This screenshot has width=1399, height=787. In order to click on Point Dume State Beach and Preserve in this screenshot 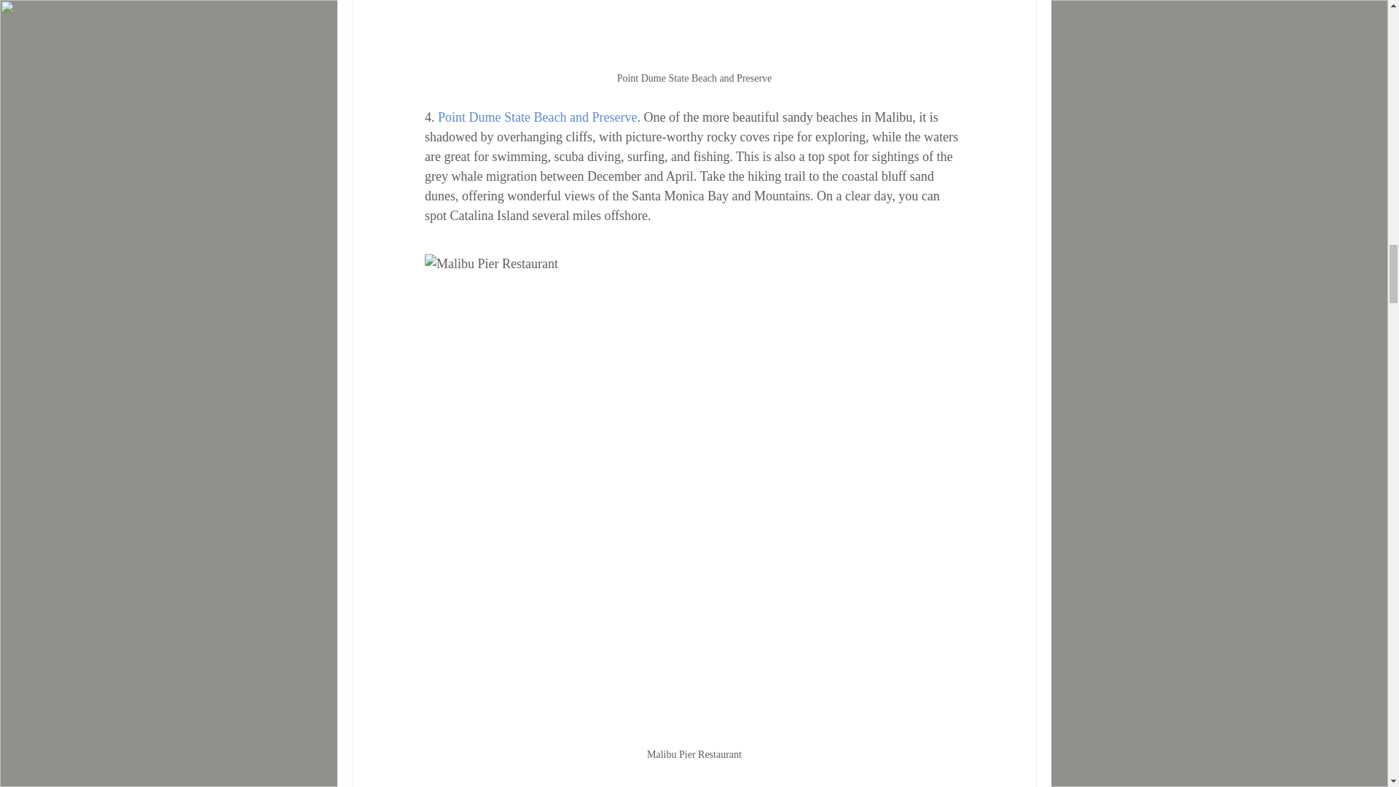, I will do `click(536, 117)`.